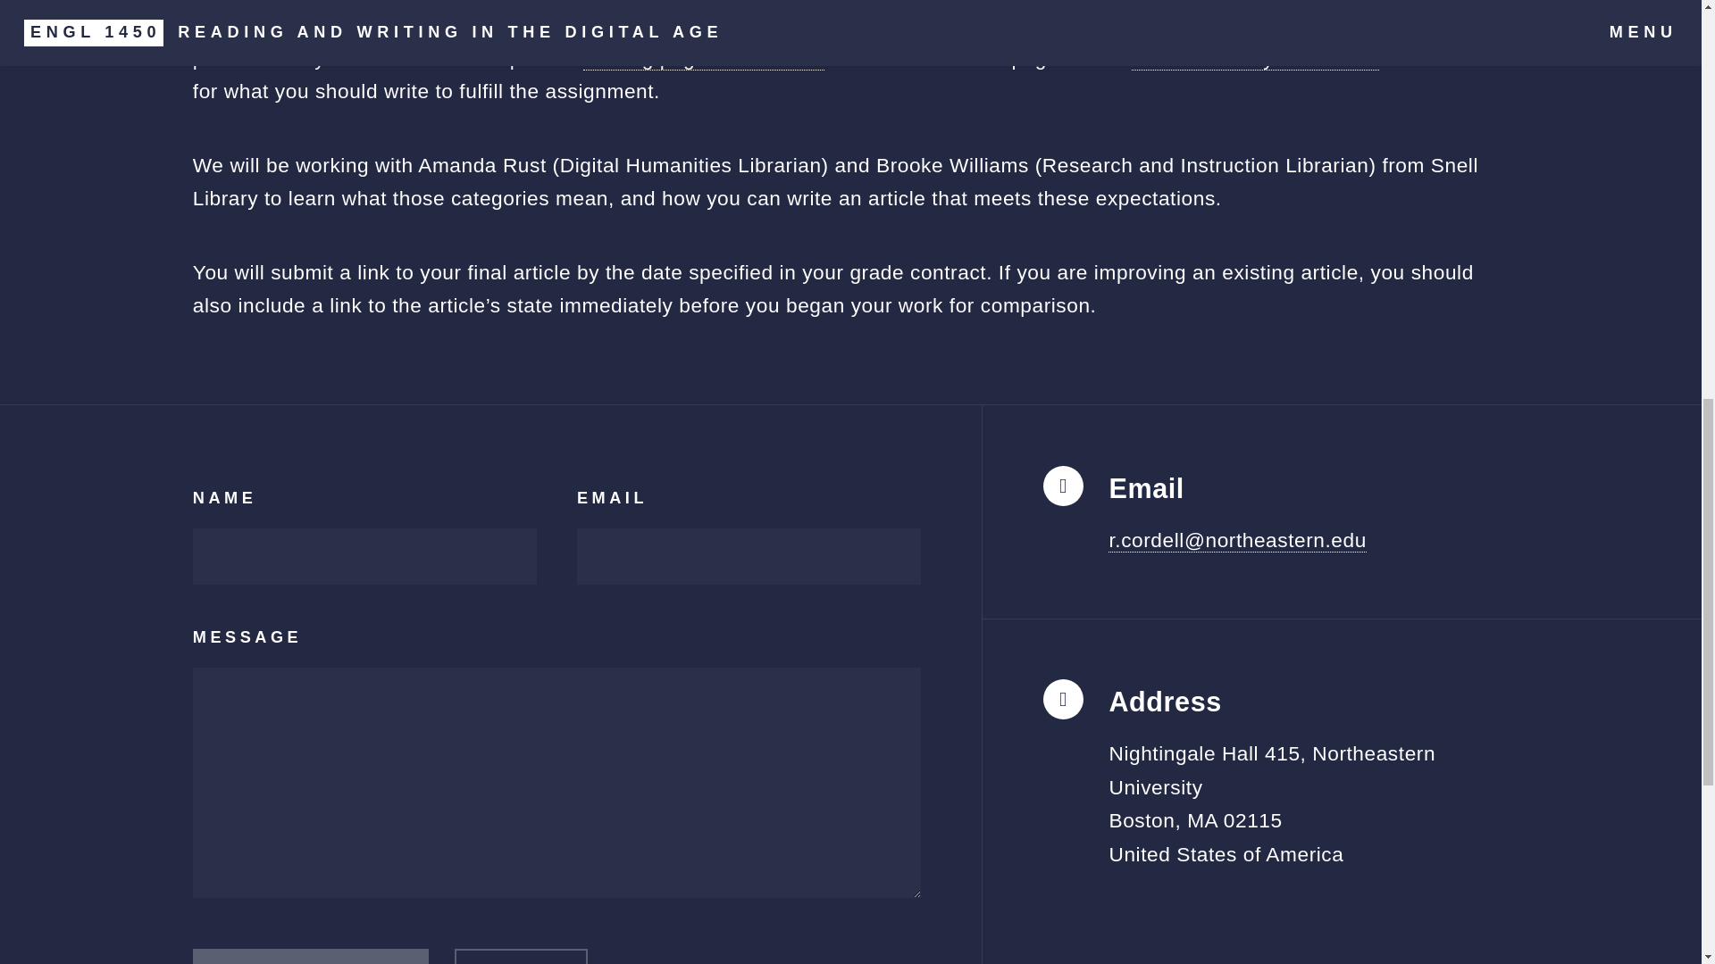  I want to click on Send Message, so click(311, 956).